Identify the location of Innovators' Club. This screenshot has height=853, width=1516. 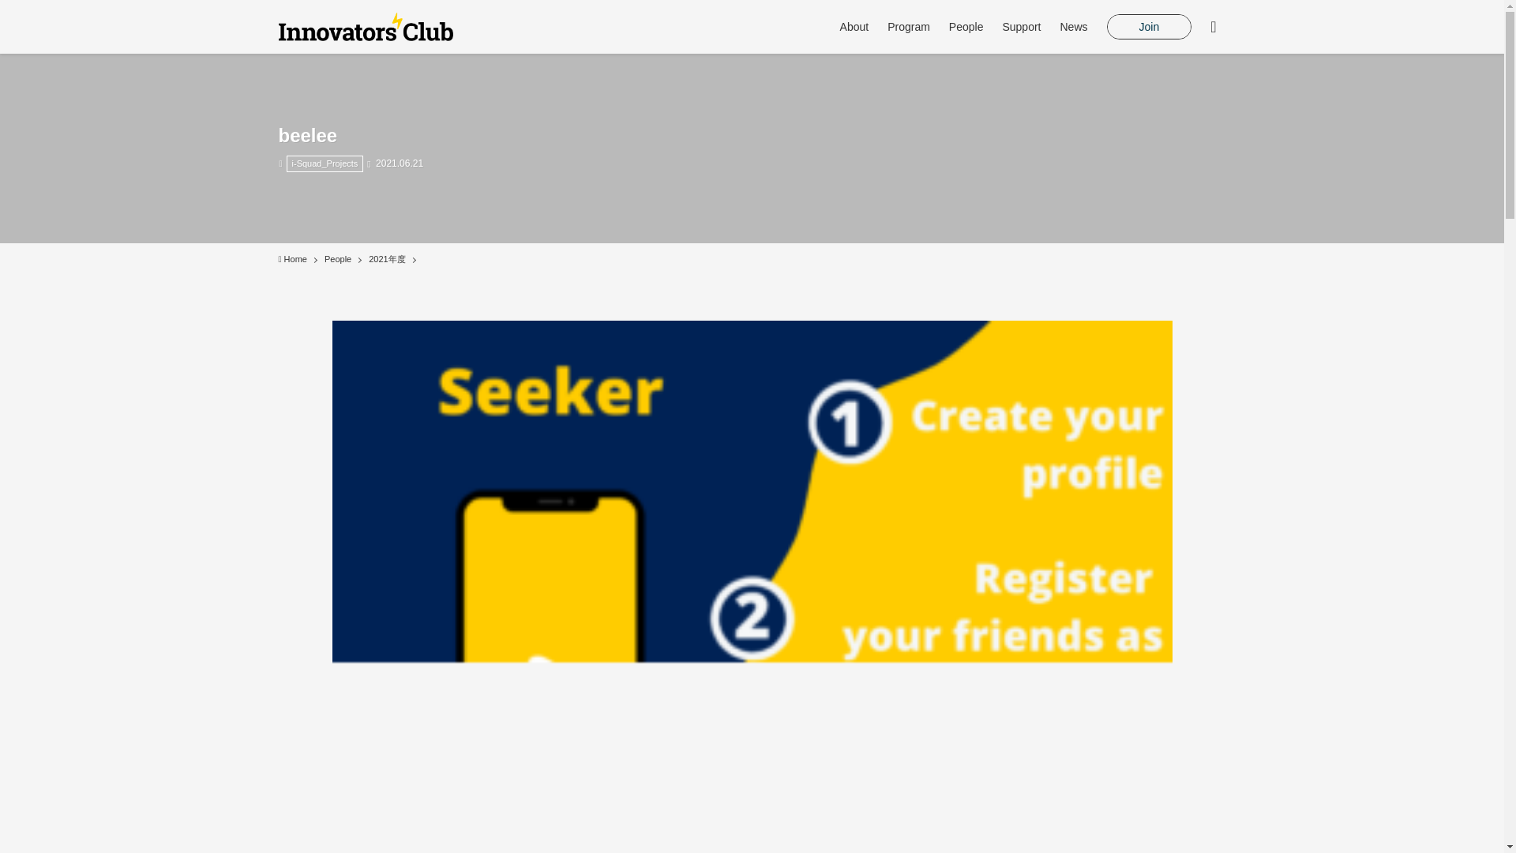
(365, 27).